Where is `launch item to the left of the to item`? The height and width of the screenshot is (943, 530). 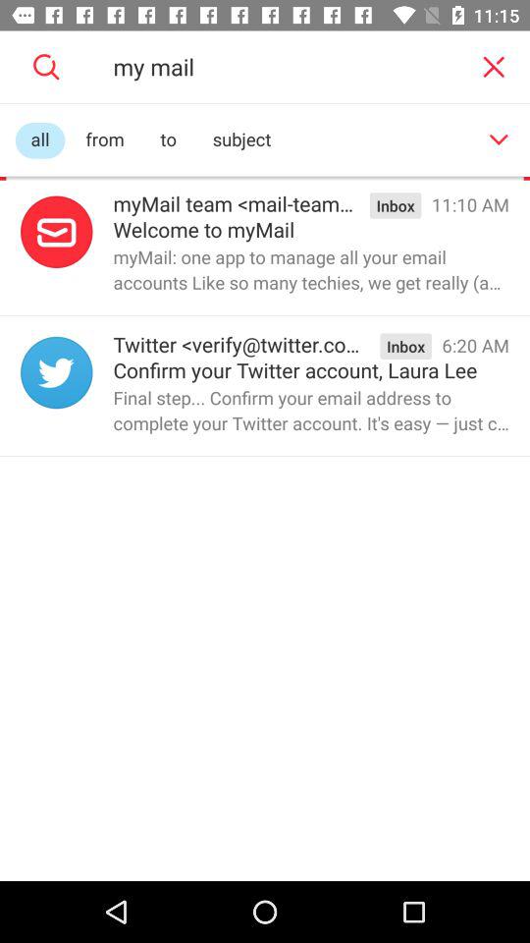 launch item to the left of the to item is located at coordinates (104, 139).